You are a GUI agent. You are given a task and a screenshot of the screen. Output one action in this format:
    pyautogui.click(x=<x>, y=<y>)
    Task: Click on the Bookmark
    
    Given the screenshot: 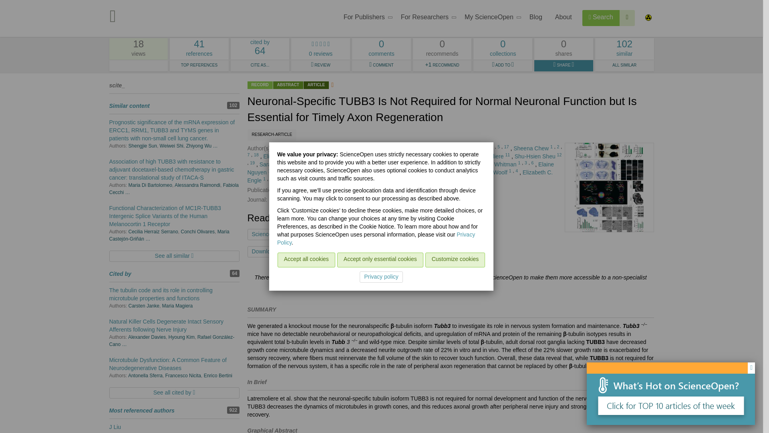 What is the action you would take?
    pyautogui.click(x=601, y=18)
    